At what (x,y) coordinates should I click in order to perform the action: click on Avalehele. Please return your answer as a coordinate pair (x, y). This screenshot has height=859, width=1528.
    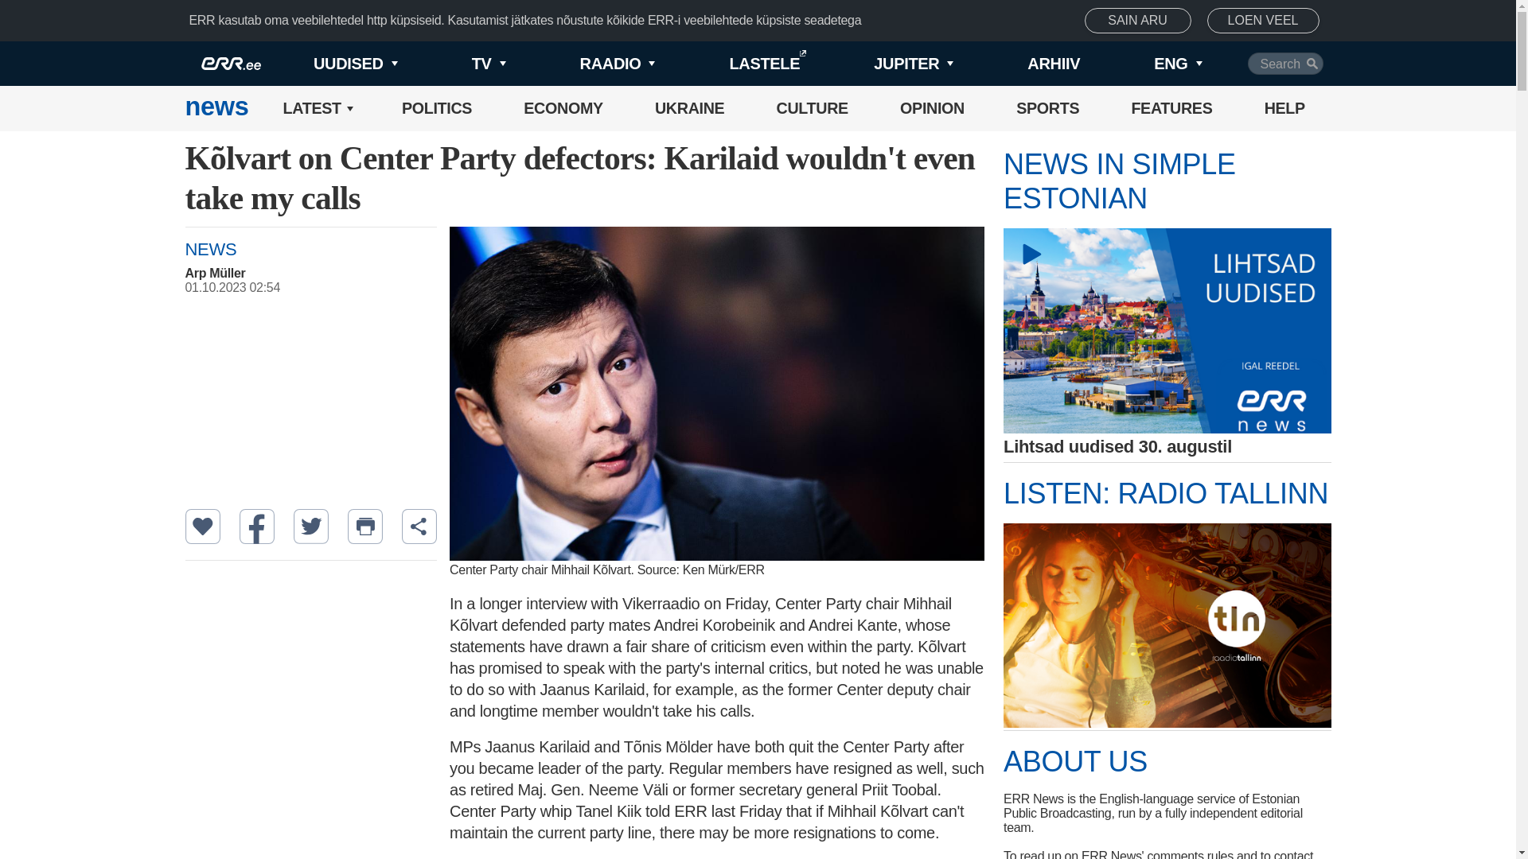
    Looking at the image, I should click on (216, 108).